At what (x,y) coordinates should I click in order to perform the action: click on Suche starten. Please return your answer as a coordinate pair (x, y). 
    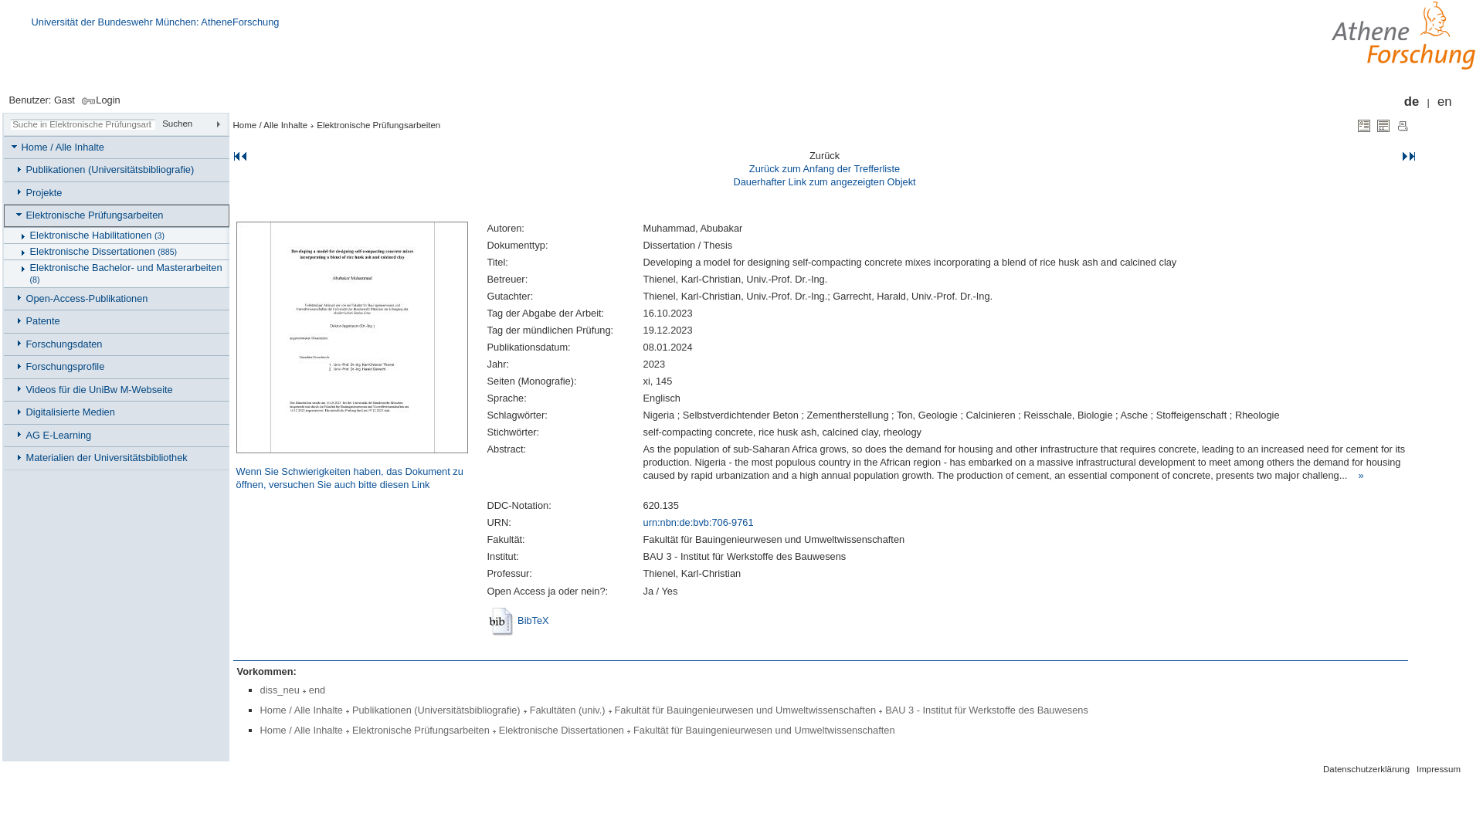
    Looking at the image, I should click on (195, 124).